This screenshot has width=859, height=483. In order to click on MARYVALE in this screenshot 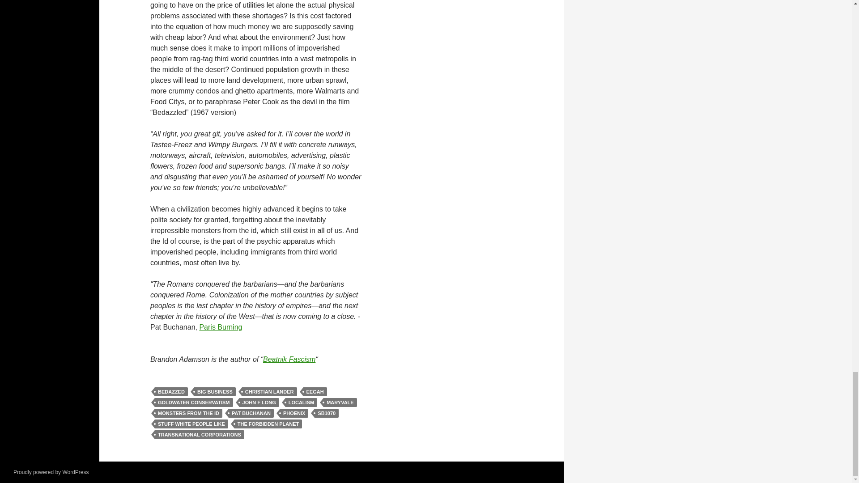, I will do `click(340, 402)`.